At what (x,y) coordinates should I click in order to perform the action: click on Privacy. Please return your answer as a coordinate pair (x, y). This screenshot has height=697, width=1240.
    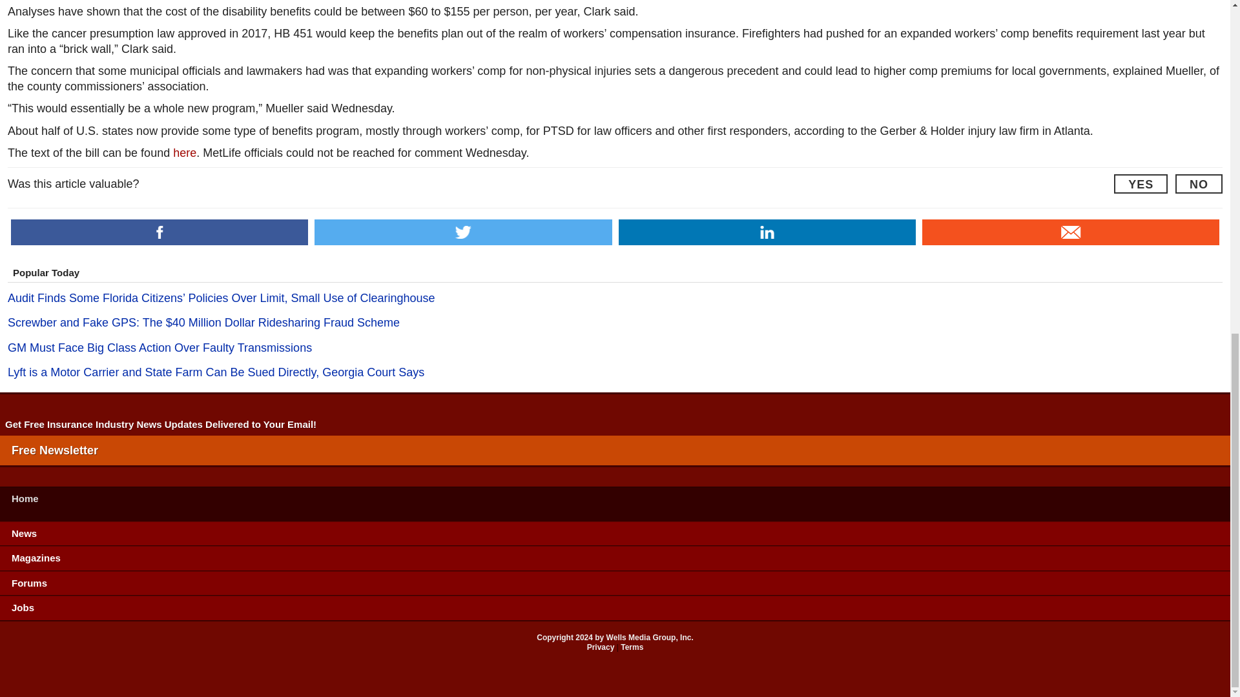
    Looking at the image, I should click on (601, 647).